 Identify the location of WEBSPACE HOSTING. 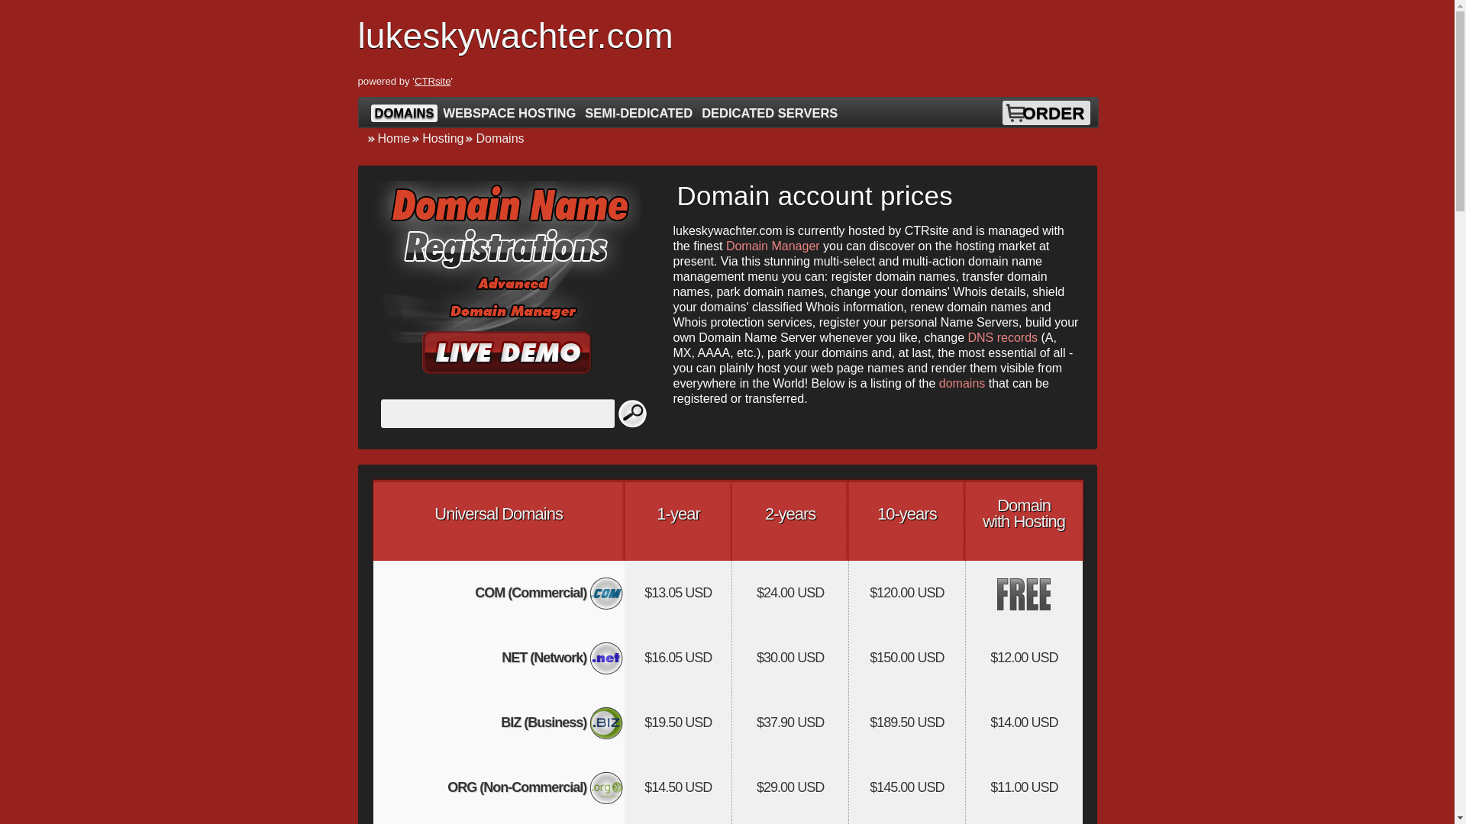
(509, 113).